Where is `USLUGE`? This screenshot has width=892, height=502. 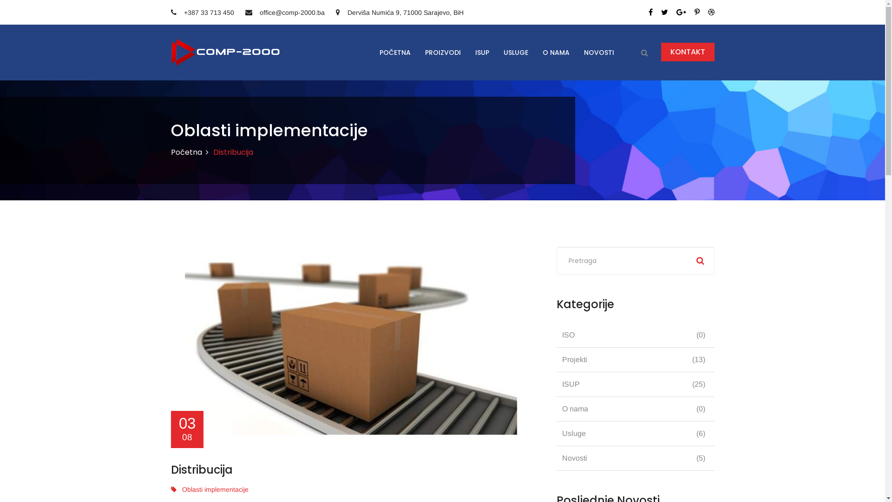
USLUGE is located at coordinates (516, 53).